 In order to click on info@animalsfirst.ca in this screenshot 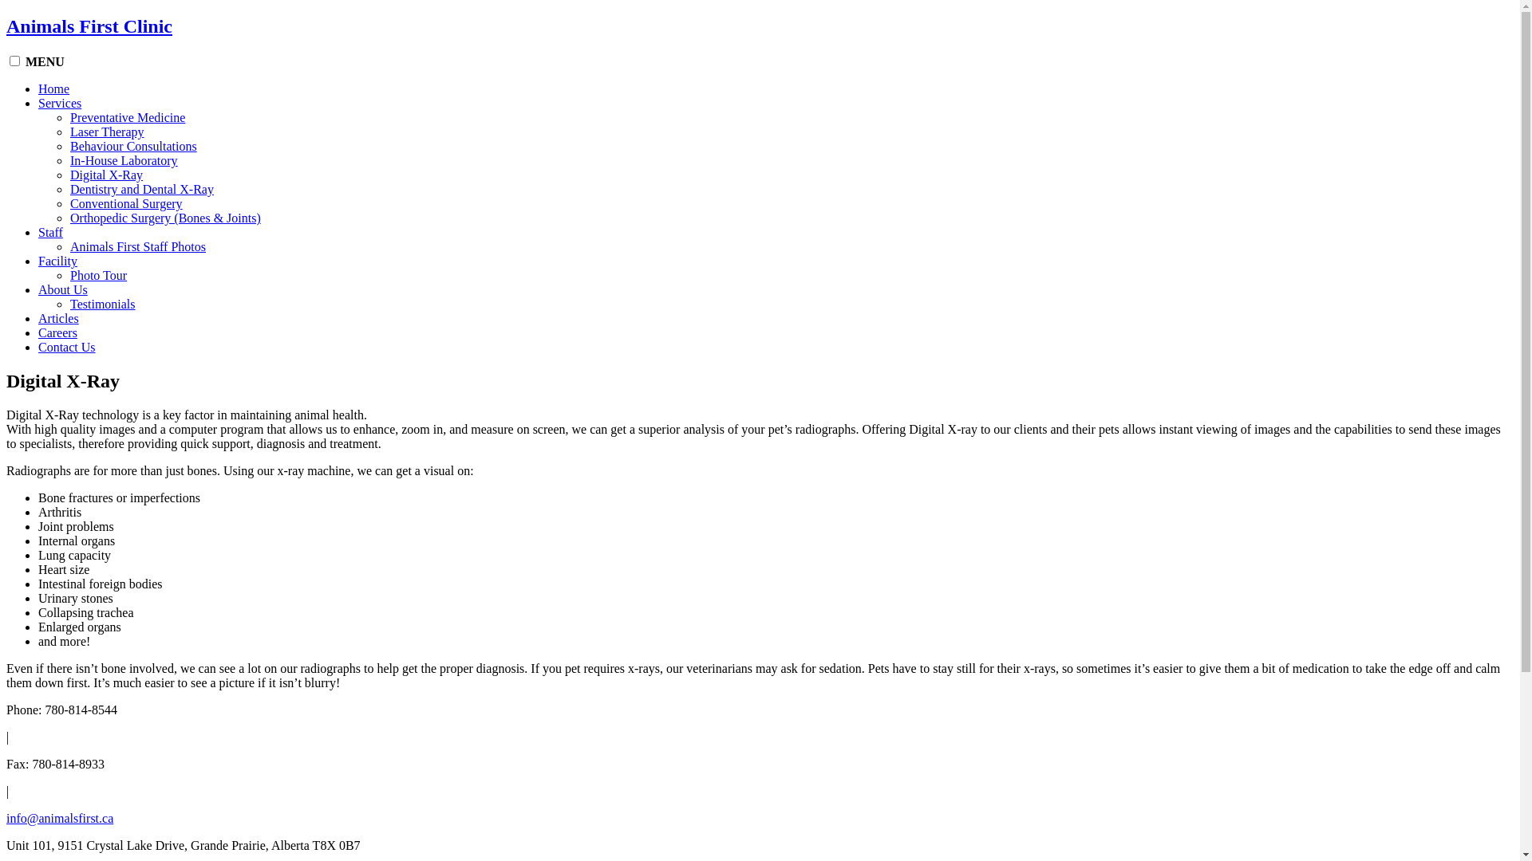, I will do `click(60, 818)`.